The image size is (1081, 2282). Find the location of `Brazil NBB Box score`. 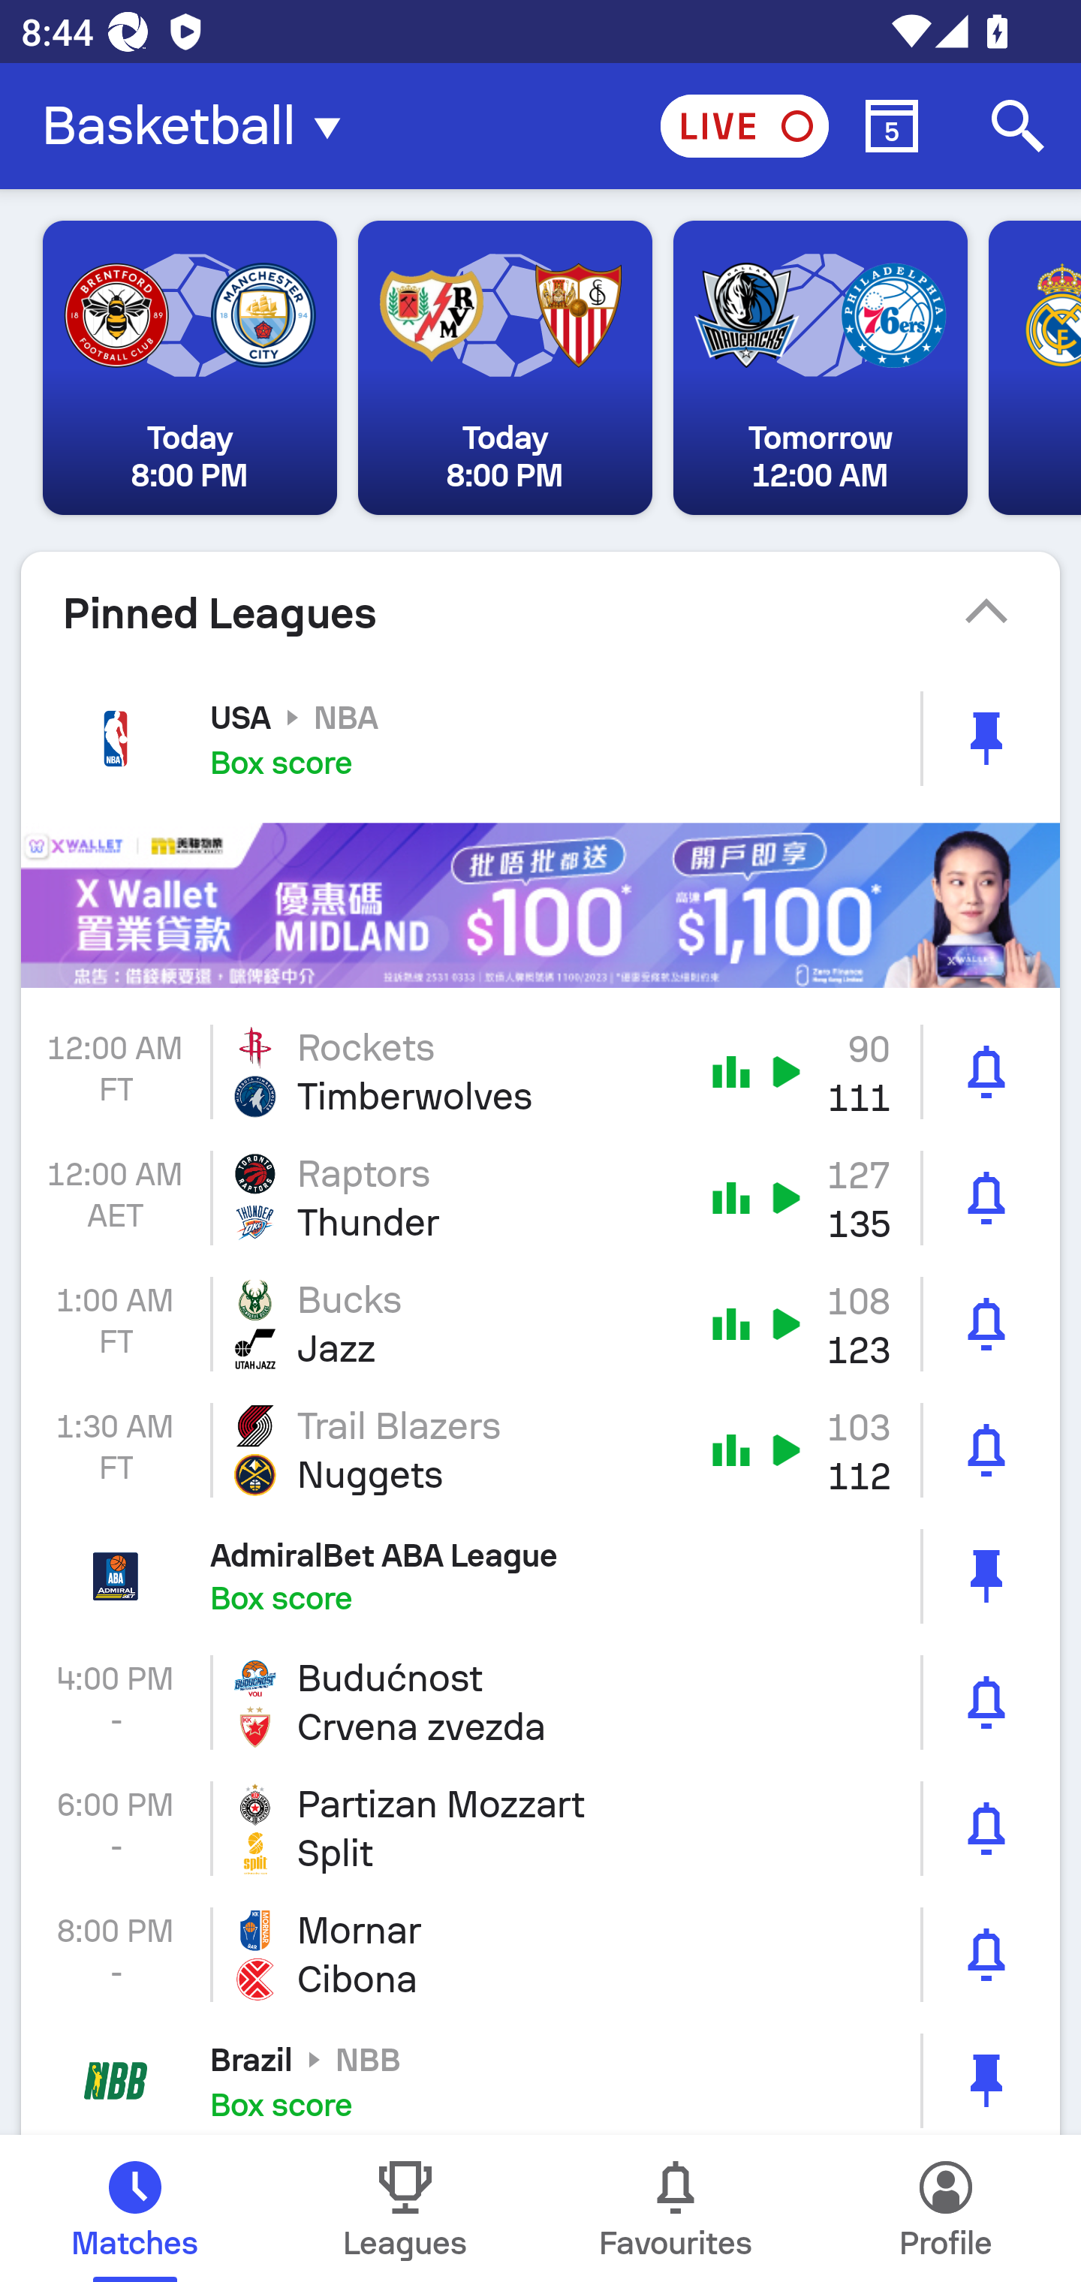

Brazil NBB Box score is located at coordinates (540, 2076).